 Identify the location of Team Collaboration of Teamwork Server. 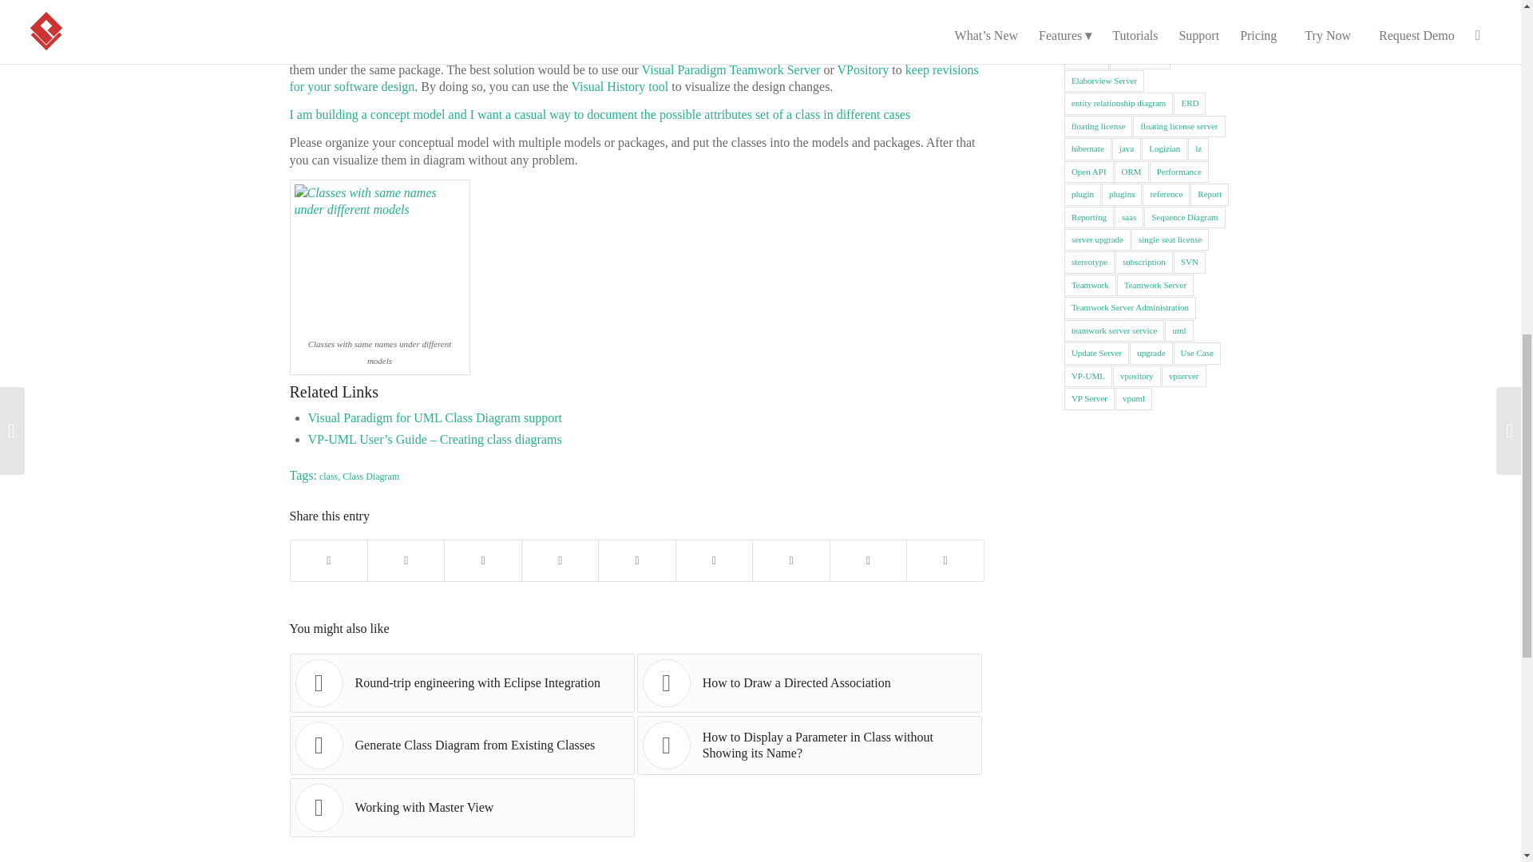
(633, 77).